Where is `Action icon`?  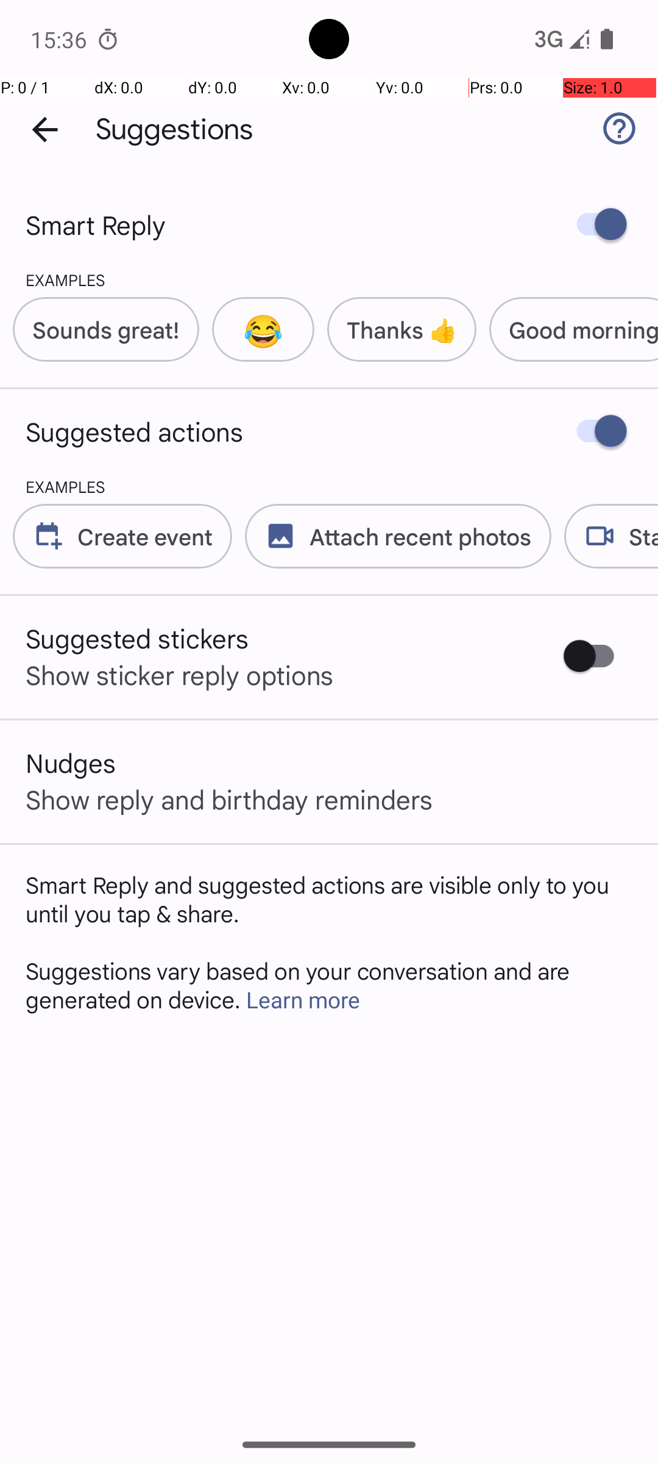
Action icon is located at coordinates (49, 536).